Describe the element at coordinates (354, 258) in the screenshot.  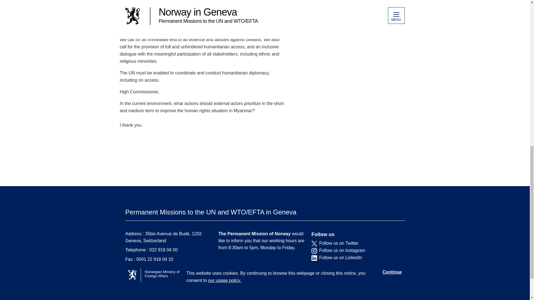
I see `Follow us on LinkedIn` at that location.